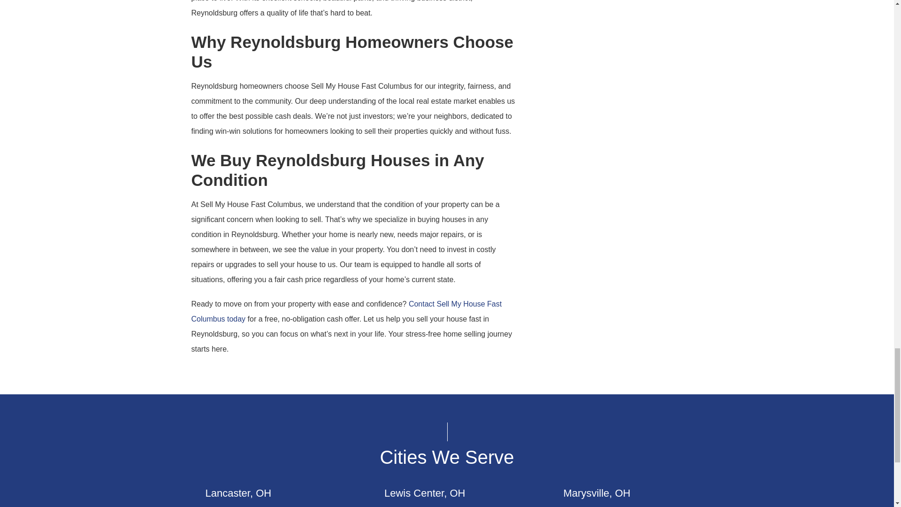 Image resolution: width=901 pixels, height=507 pixels. I want to click on Contact Sell My House Fast Columbus today, so click(346, 311).